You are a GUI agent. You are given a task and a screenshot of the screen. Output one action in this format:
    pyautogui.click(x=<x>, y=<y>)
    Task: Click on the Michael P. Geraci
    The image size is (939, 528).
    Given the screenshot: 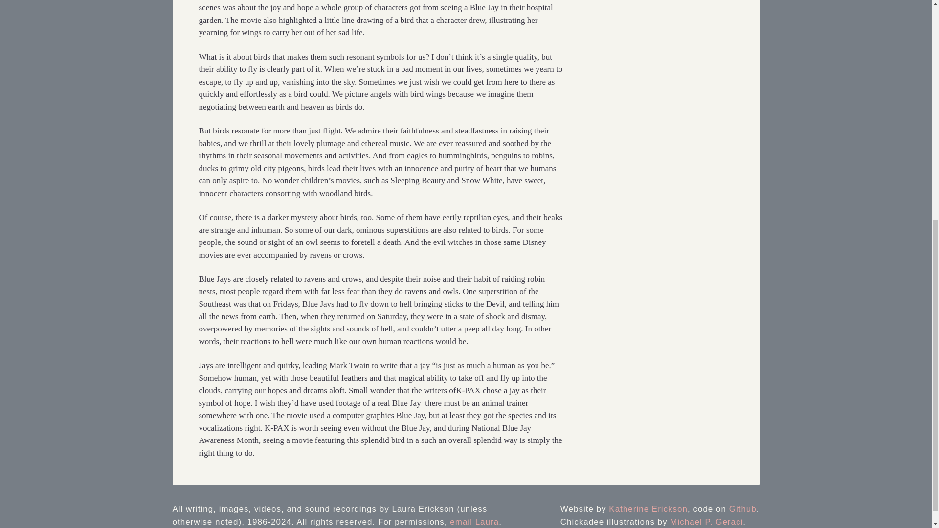 What is the action you would take?
    pyautogui.click(x=706, y=522)
    